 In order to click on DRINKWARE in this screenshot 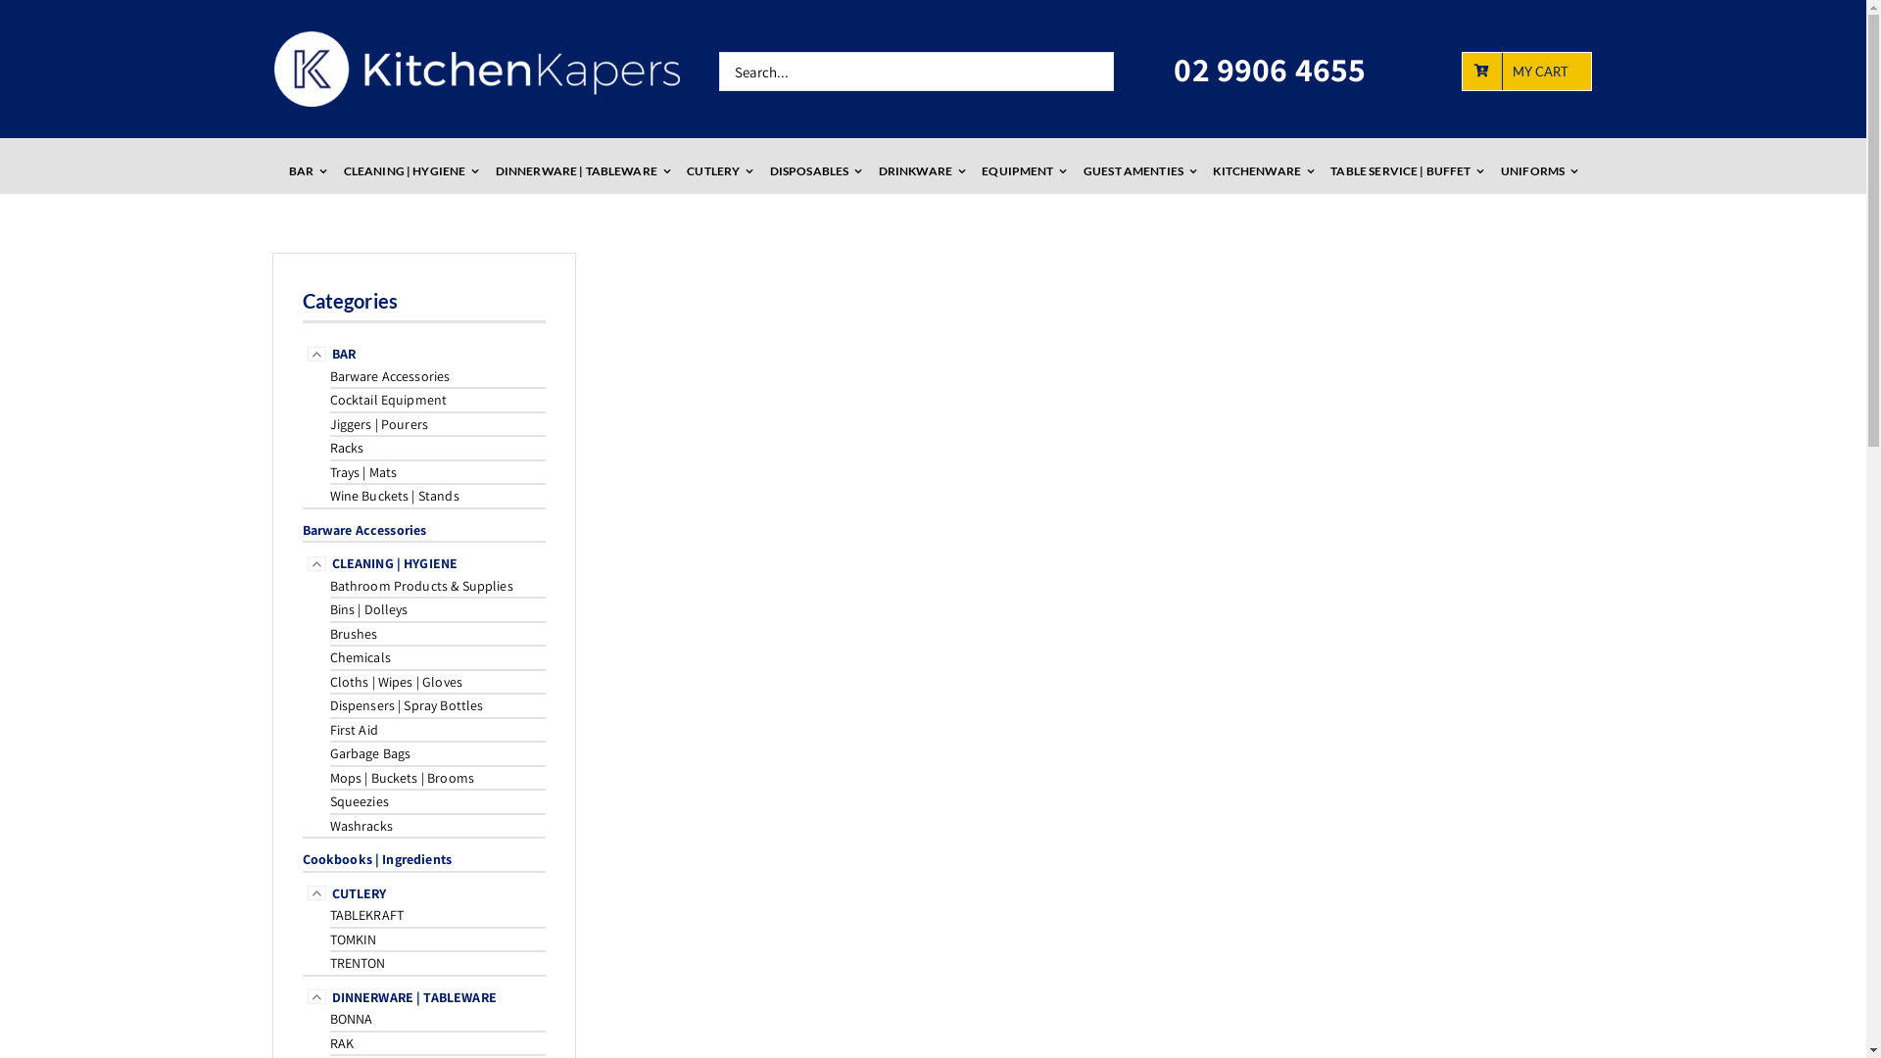, I will do `click(922, 172)`.